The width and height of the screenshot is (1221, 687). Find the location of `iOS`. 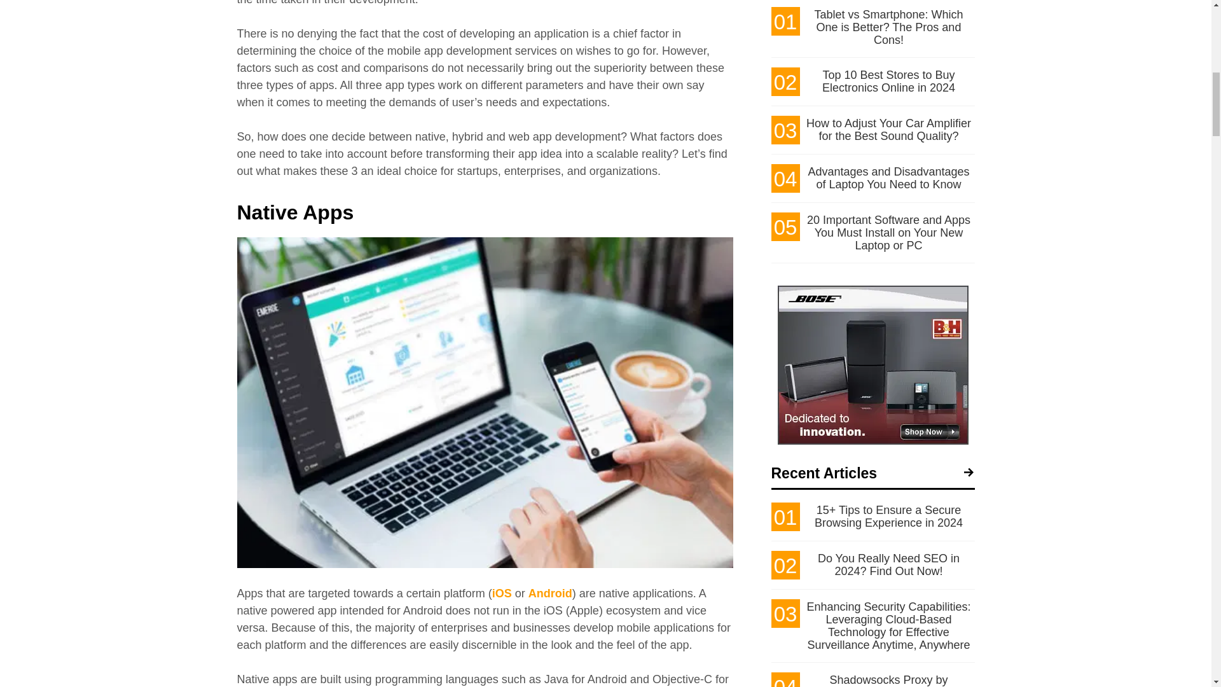

iOS is located at coordinates (501, 593).